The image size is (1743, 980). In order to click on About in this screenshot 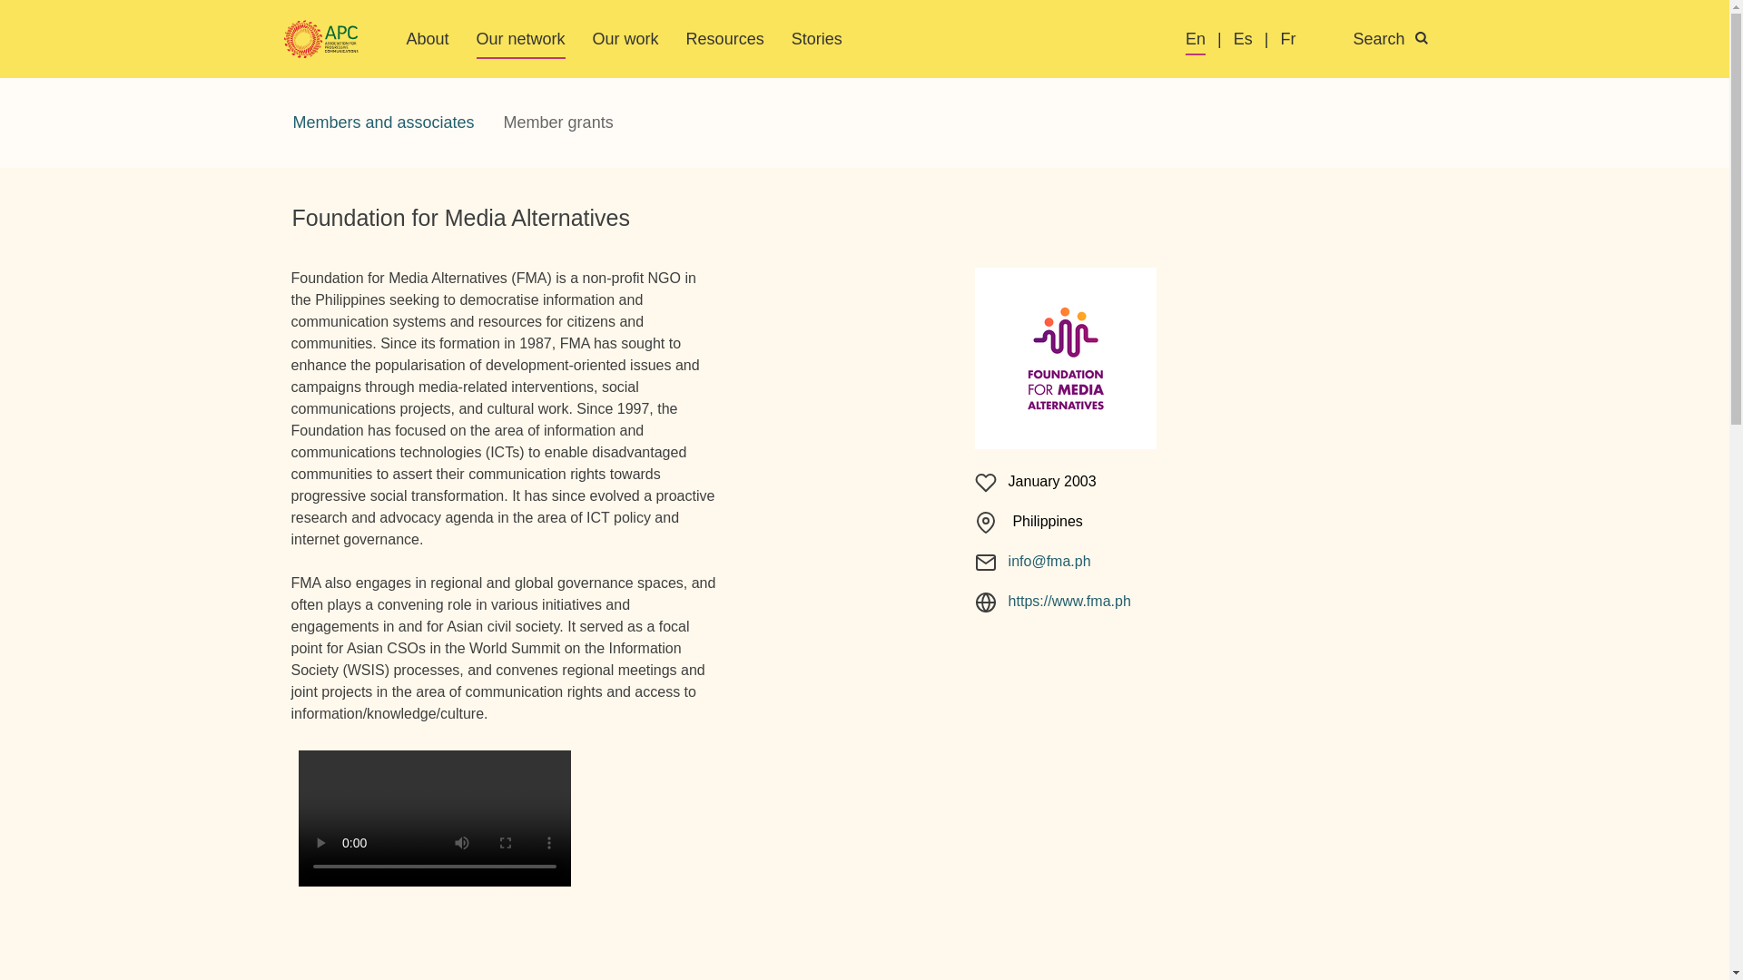, I will do `click(428, 38)`.